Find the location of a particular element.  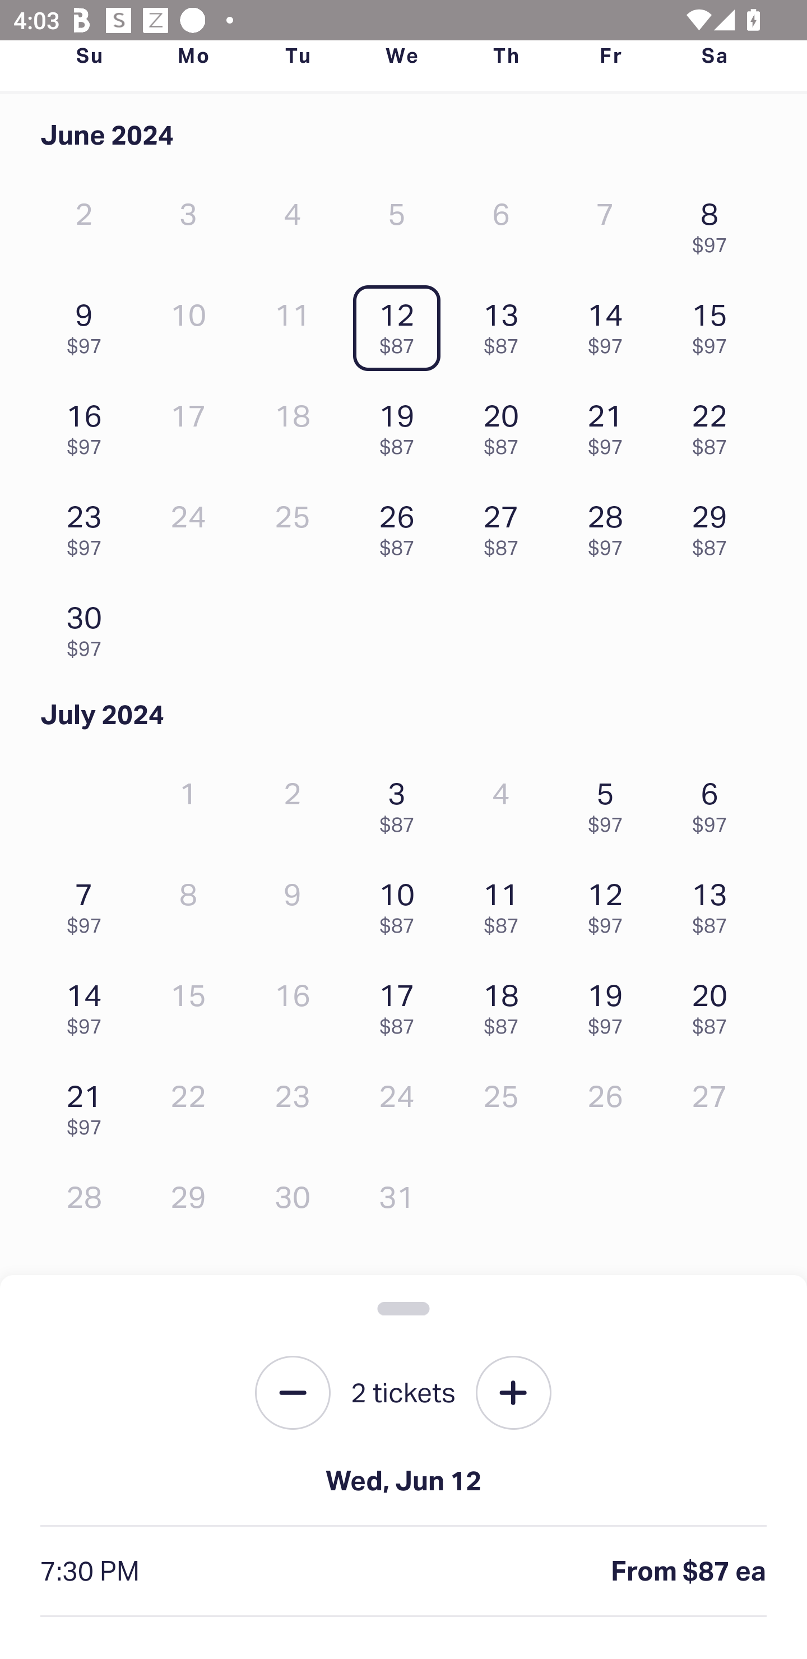

13 $87 is located at coordinates (506, 324).